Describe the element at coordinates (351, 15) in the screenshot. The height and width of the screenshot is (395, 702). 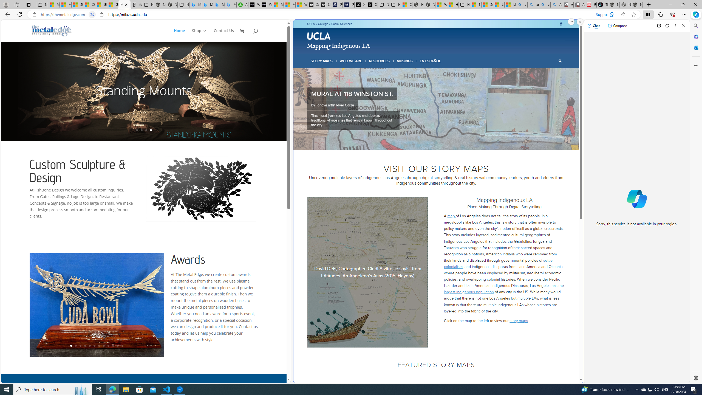
I see `App bar` at that location.